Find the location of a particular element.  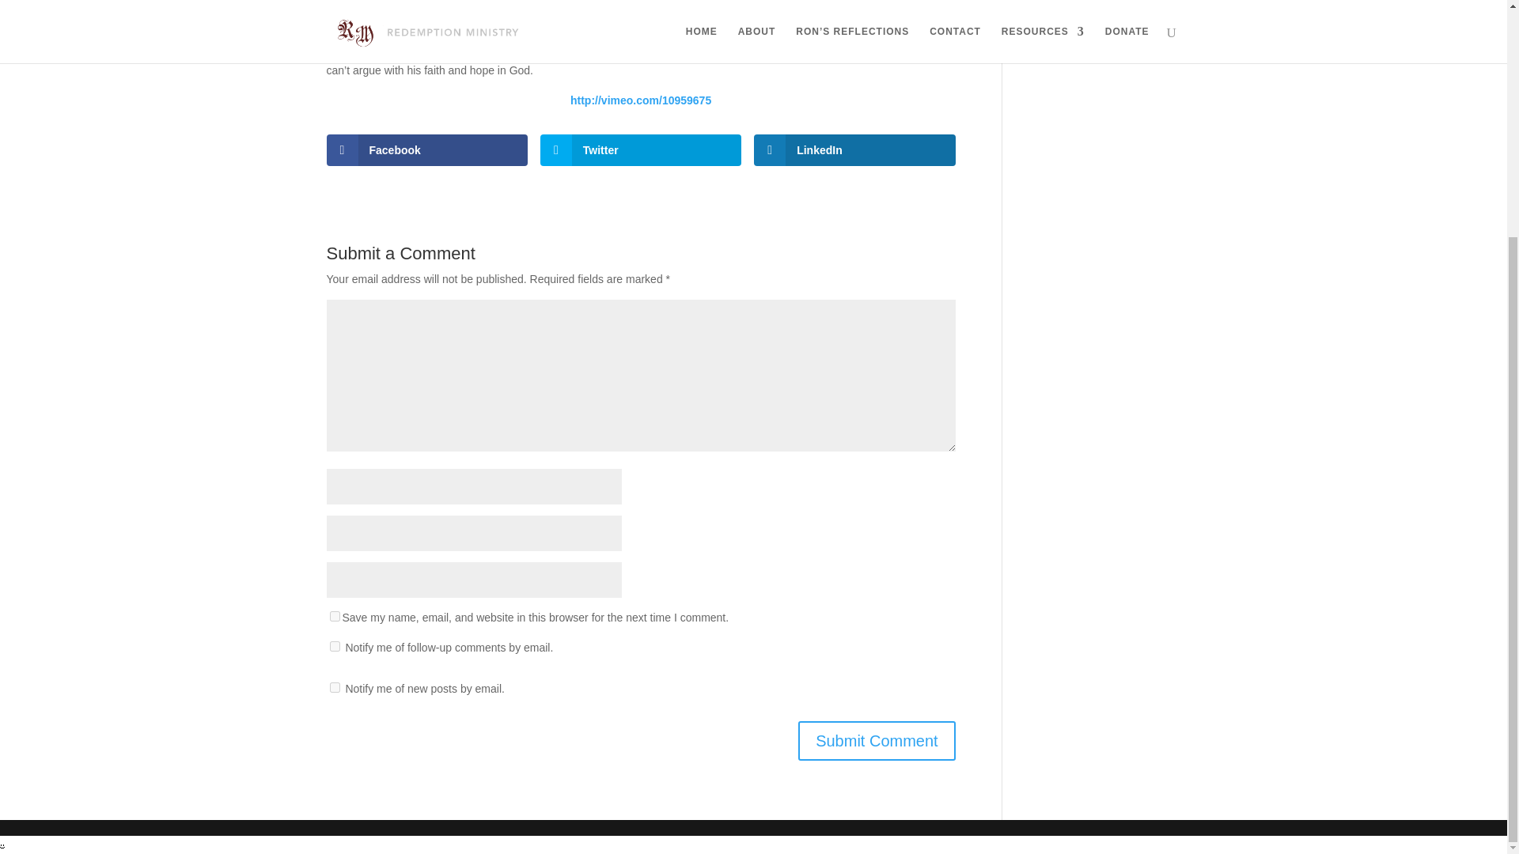

Facebook is located at coordinates (426, 149).